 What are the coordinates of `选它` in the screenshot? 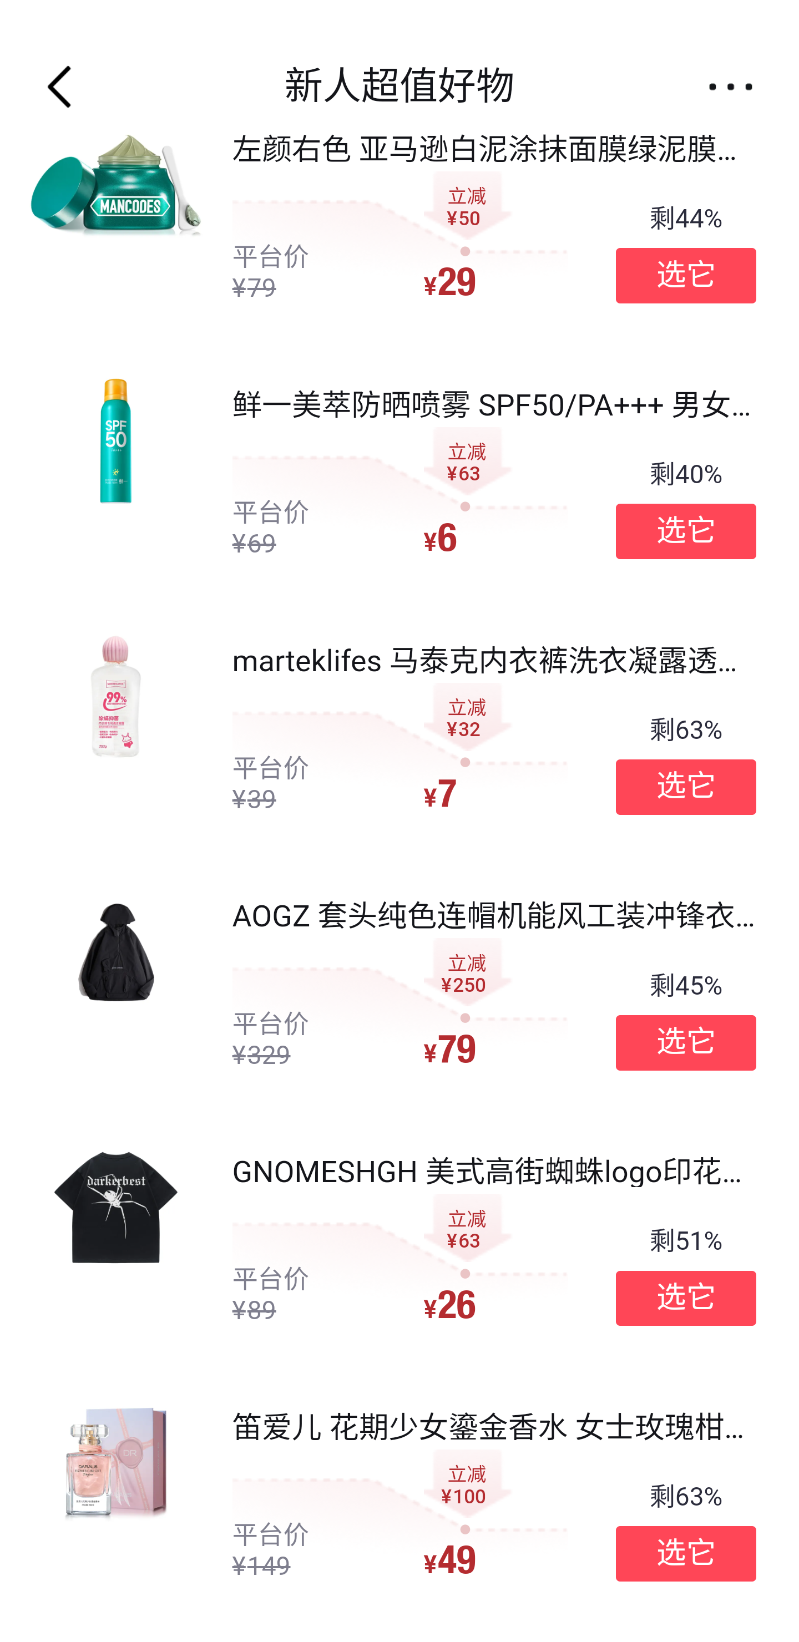 It's located at (686, 1042).